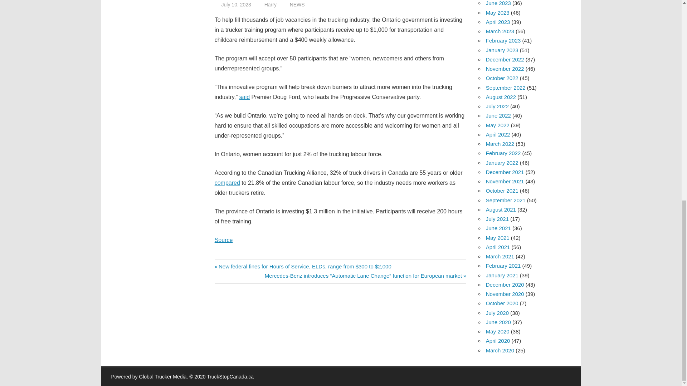  What do you see at coordinates (297, 4) in the screenshot?
I see `NEWS` at bounding box center [297, 4].